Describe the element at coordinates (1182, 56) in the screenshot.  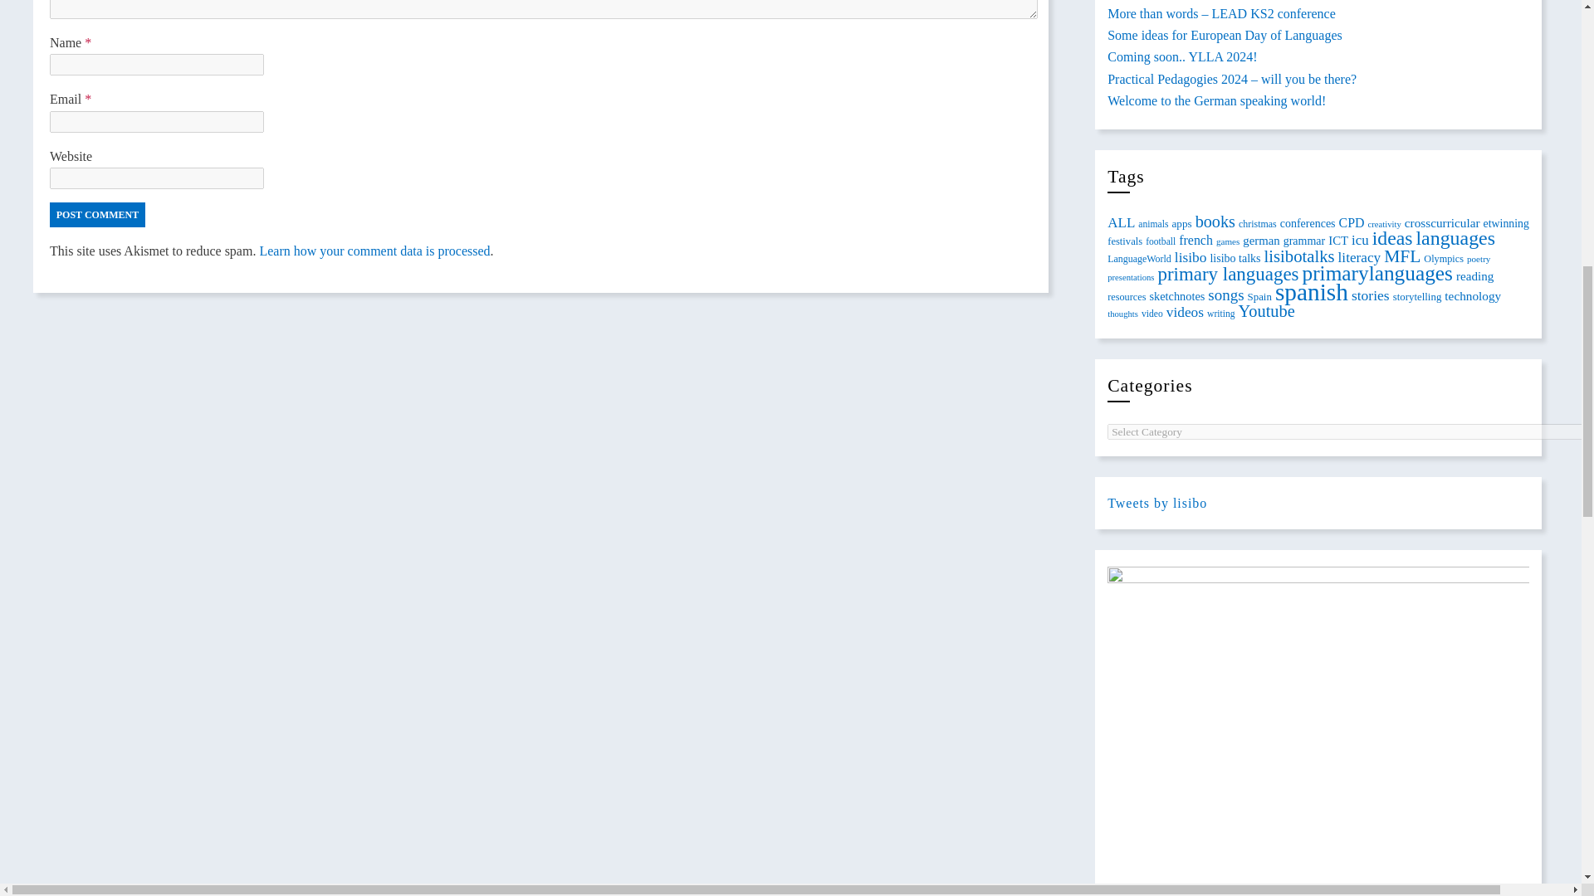
I see `Coming soon.. YLLA 2024!` at that location.